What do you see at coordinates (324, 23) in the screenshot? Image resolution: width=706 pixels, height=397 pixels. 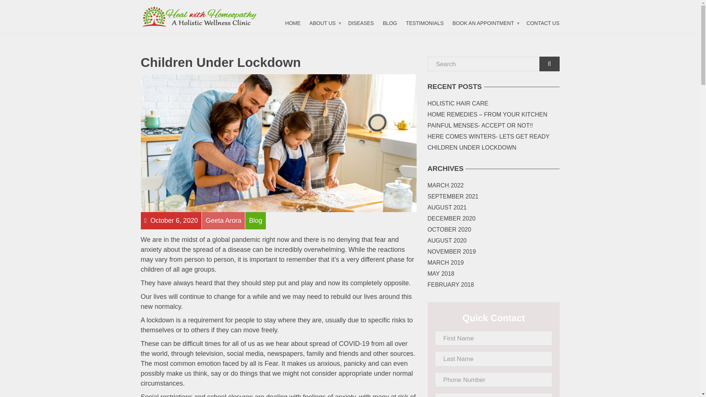 I see `ABOUT US` at bounding box center [324, 23].